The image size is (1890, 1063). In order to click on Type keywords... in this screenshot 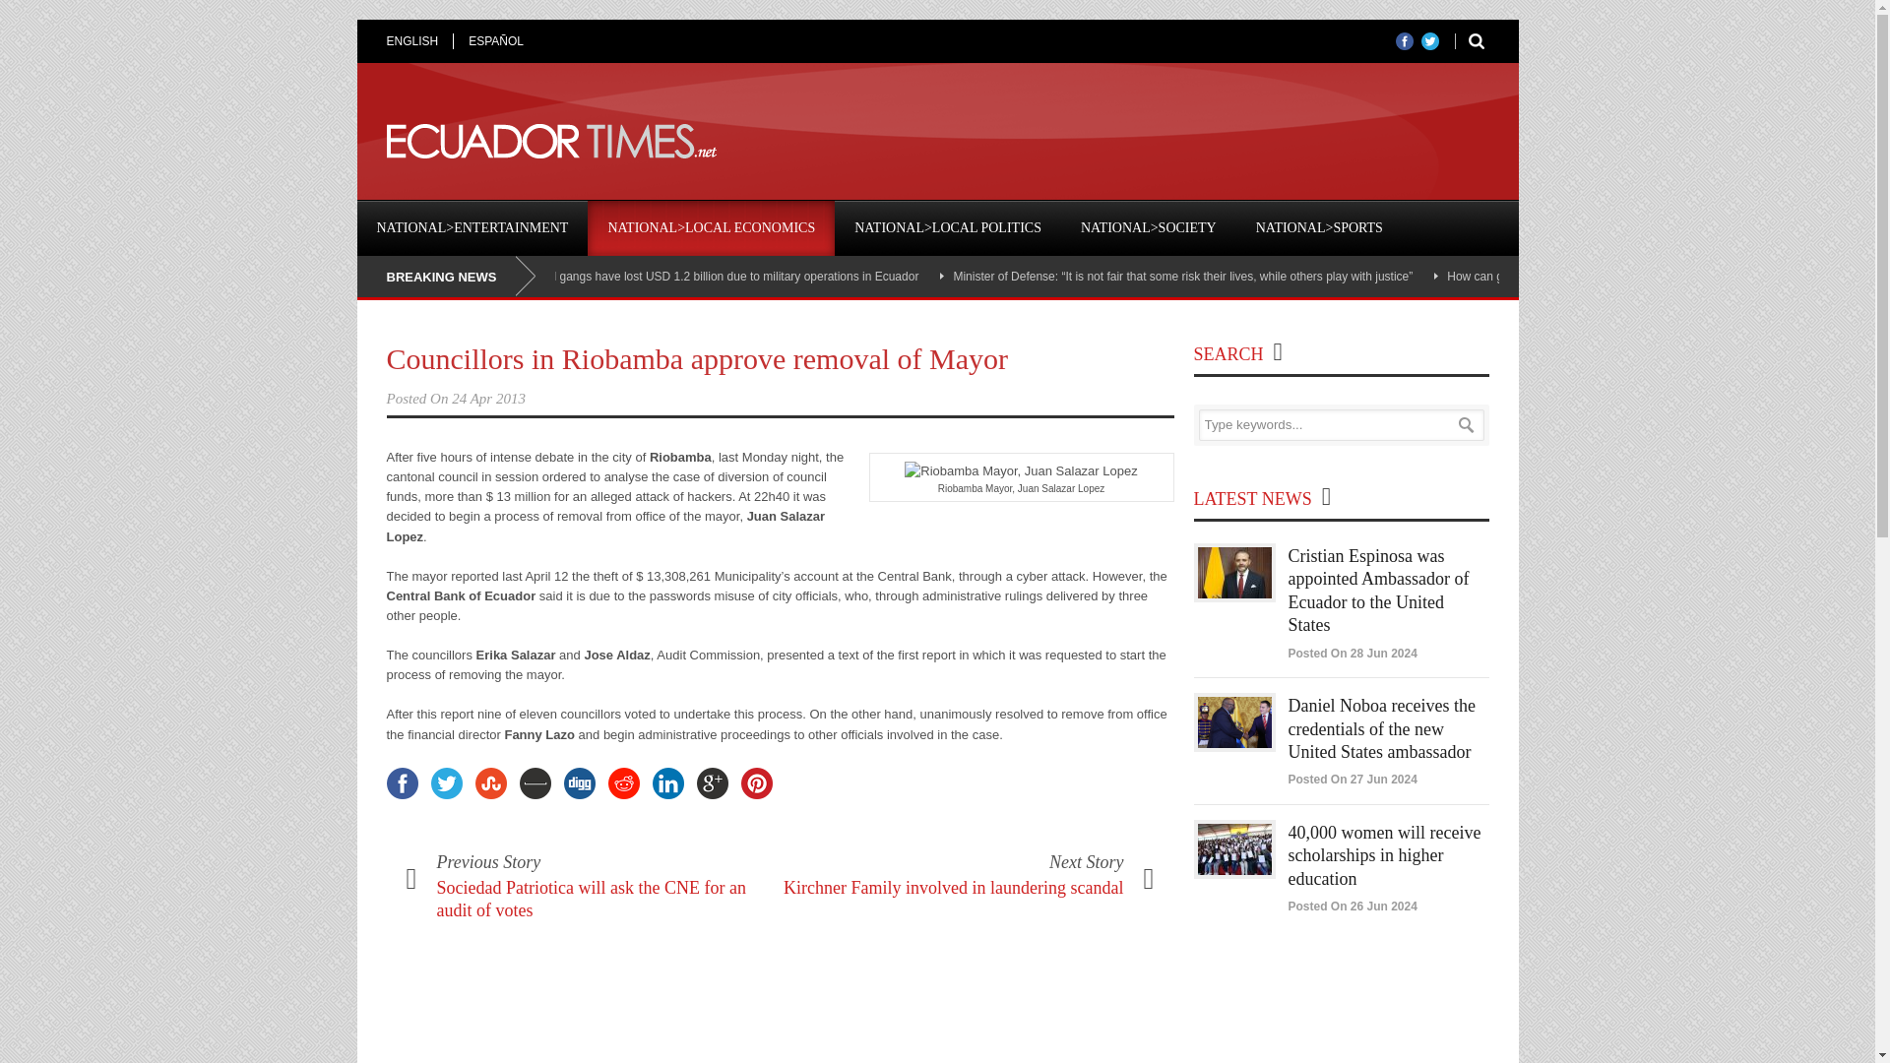, I will do `click(1341, 425)`.